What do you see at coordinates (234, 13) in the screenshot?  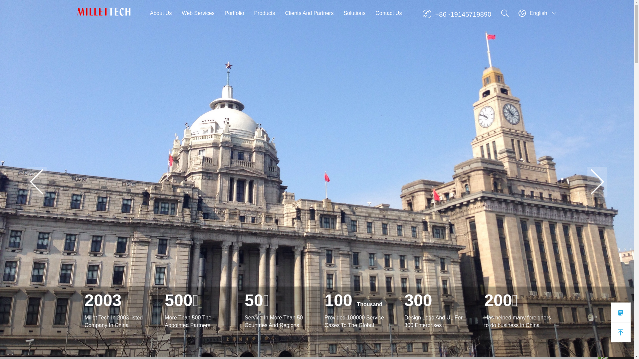 I see `Portfolio` at bounding box center [234, 13].